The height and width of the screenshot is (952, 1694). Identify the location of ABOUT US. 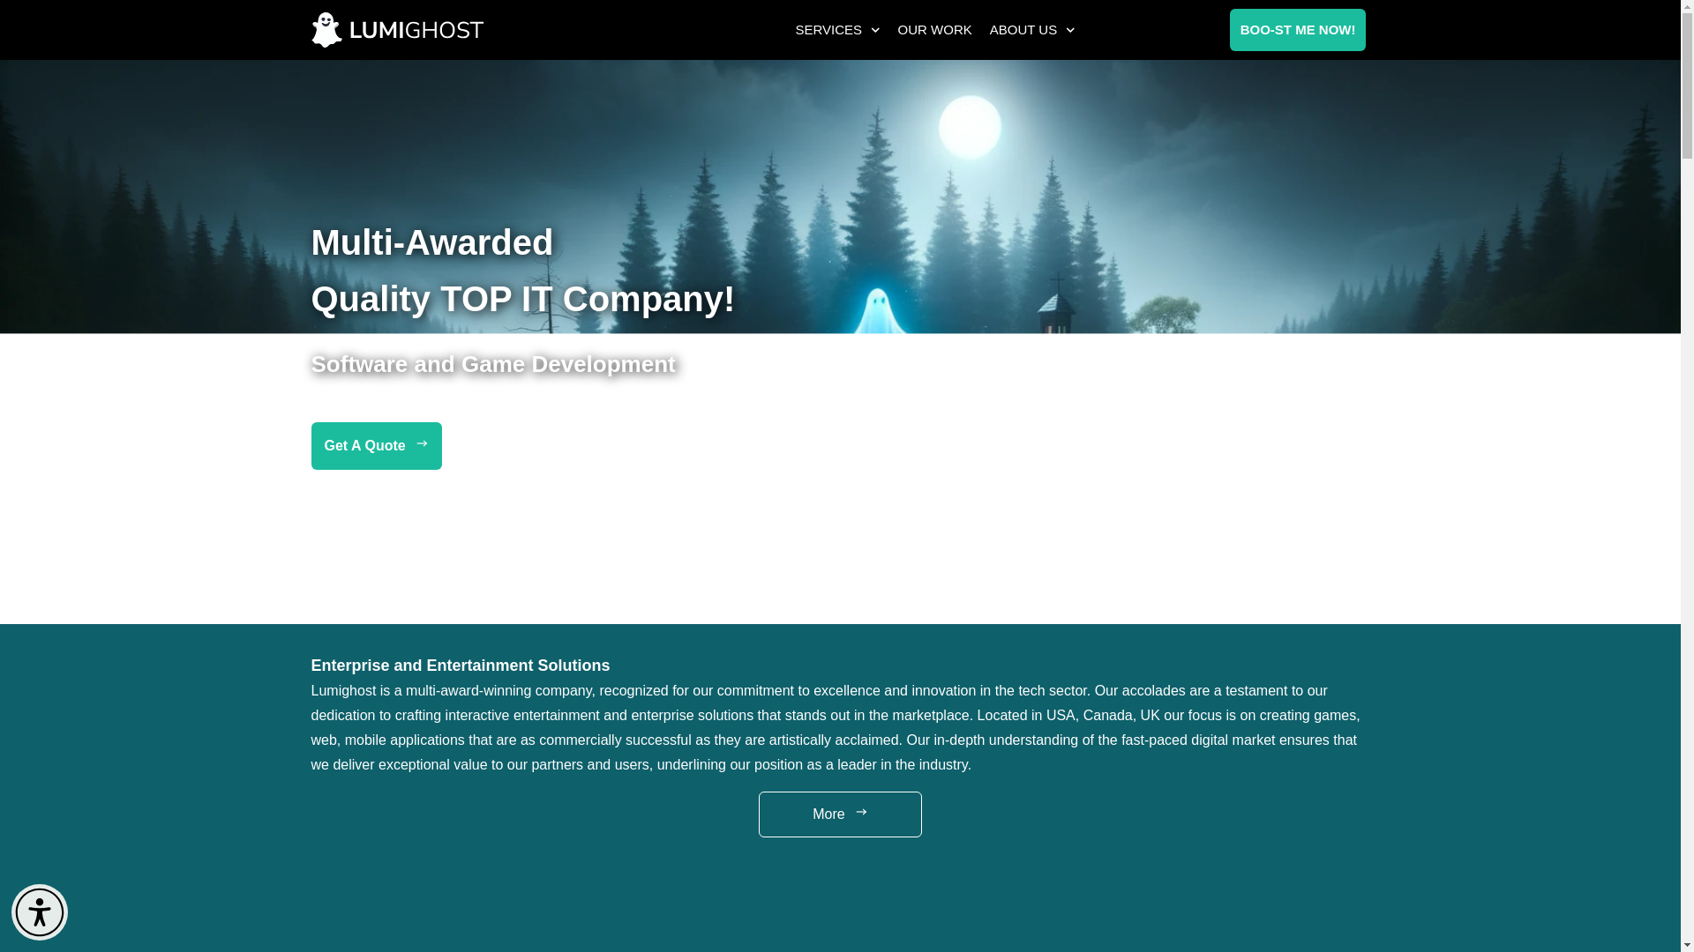
(1032, 30).